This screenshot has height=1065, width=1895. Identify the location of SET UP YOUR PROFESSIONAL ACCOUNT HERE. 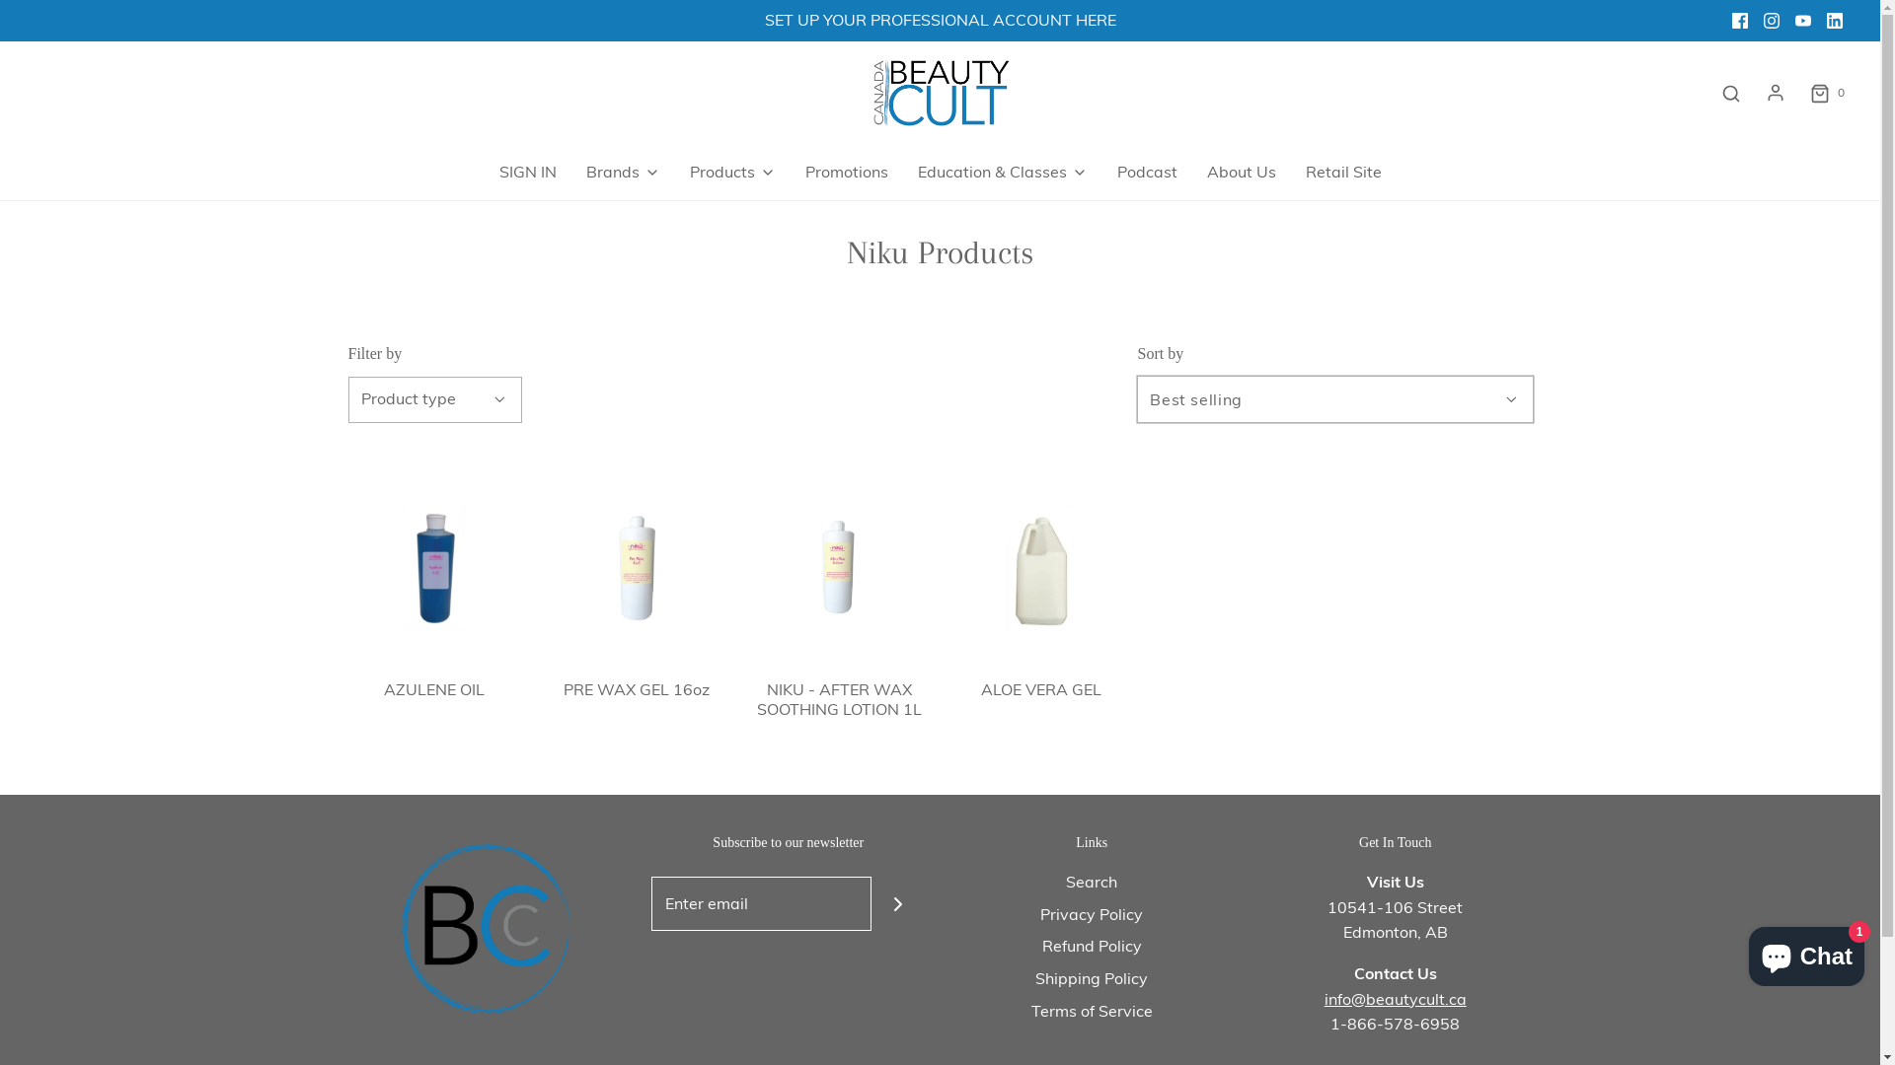
(940, 20).